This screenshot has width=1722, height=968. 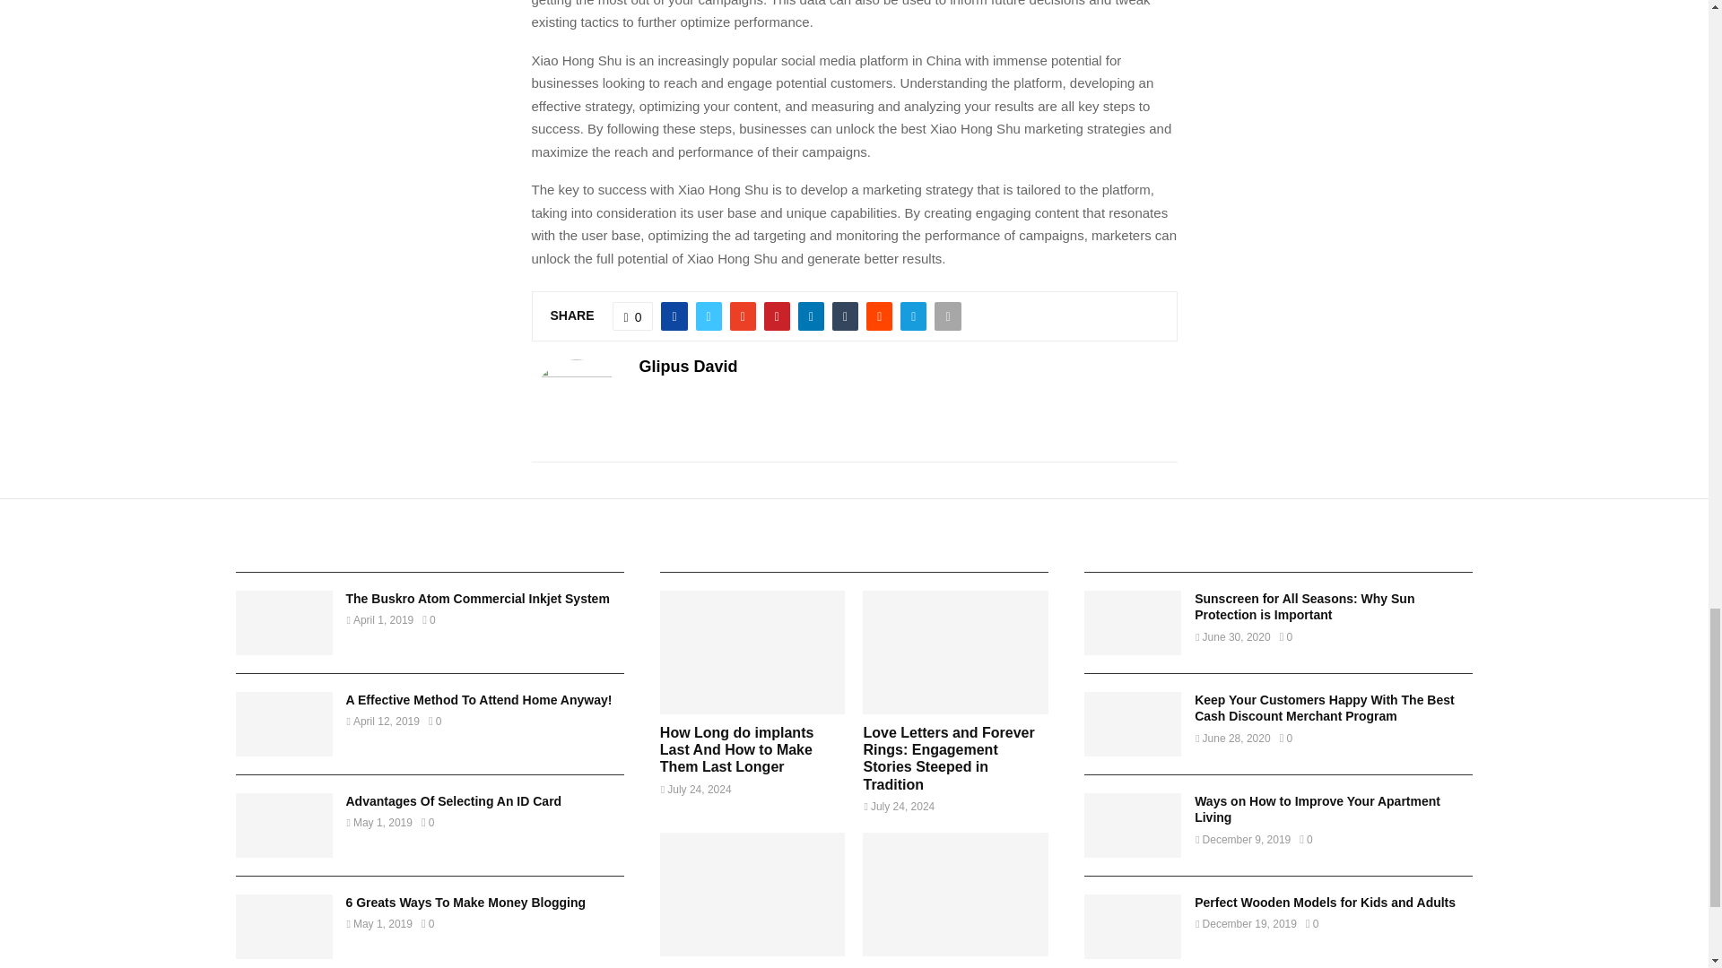 What do you see at coordinates (633, 315) in the screenshot?
I see `Like` at bounding box center [633, 315].